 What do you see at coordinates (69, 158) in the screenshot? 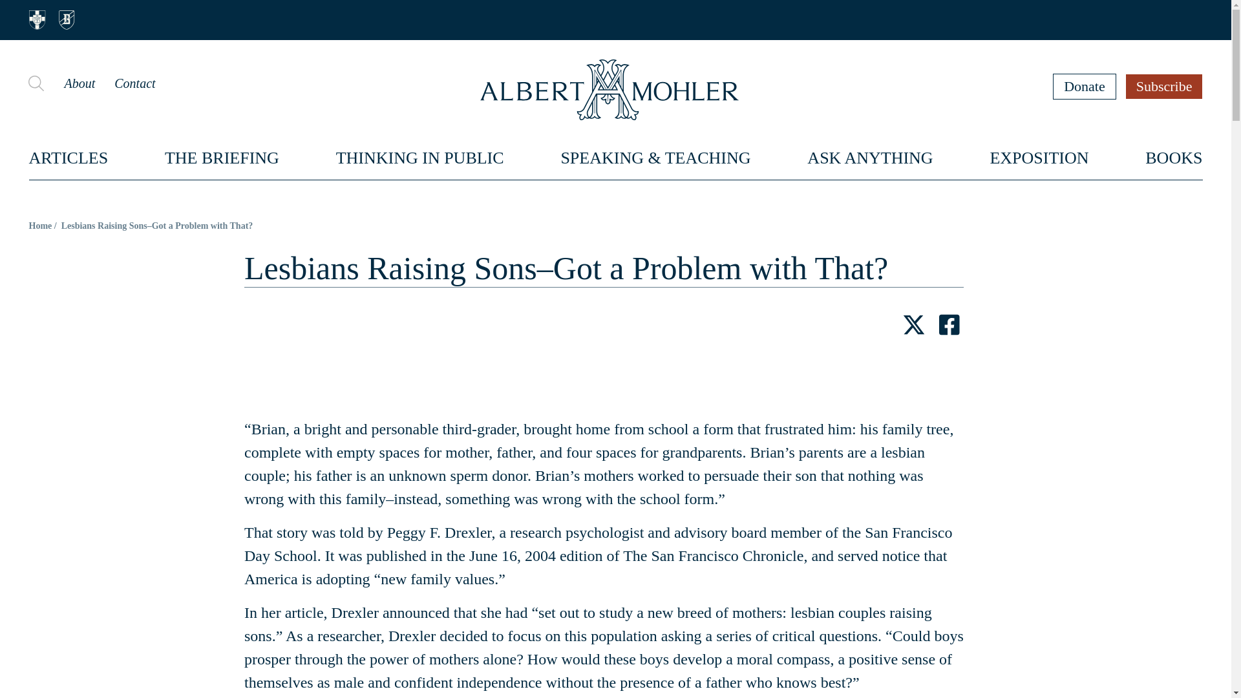
I see `ARTICLES` at bounding box center [69, 158].